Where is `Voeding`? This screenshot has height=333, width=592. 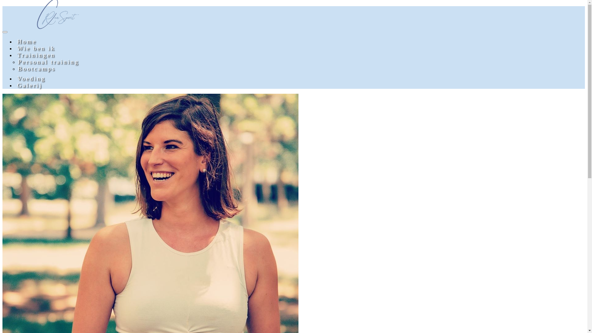 Voeding is located at coordinates (31, 78).